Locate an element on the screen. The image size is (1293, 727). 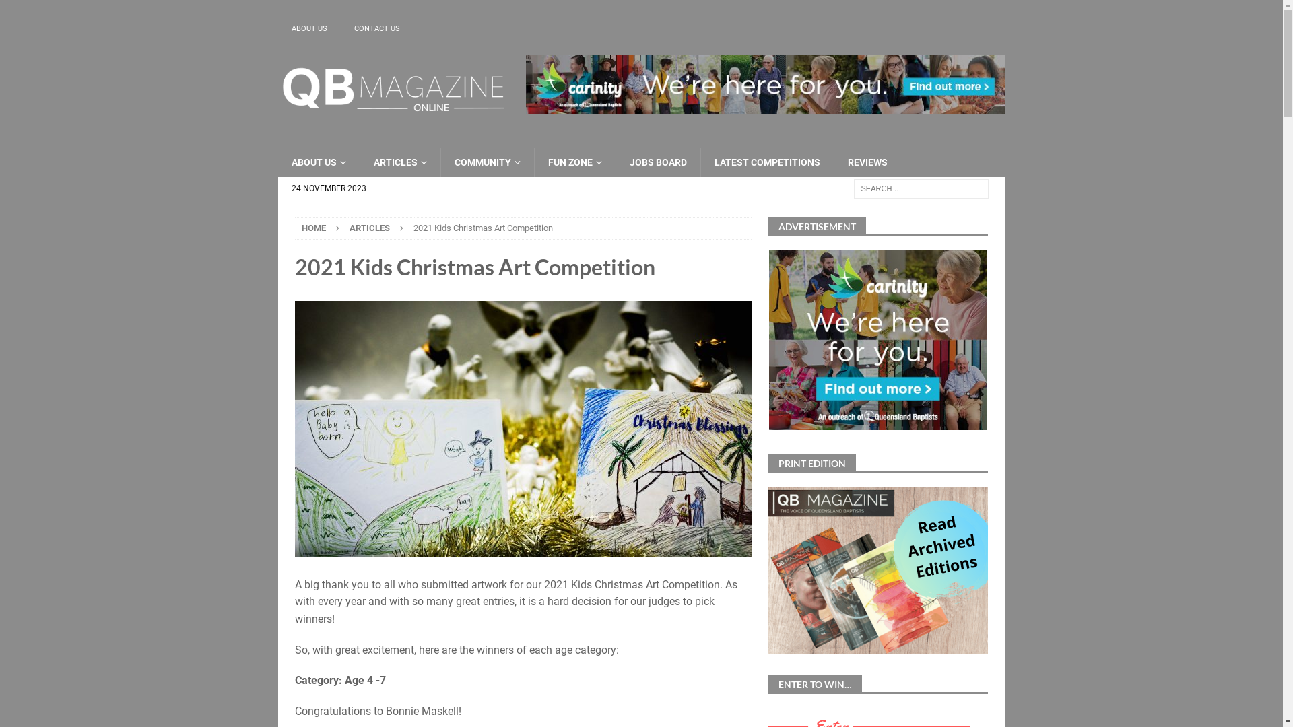
IMG_2434-2 is located at coordinates (523, 429).